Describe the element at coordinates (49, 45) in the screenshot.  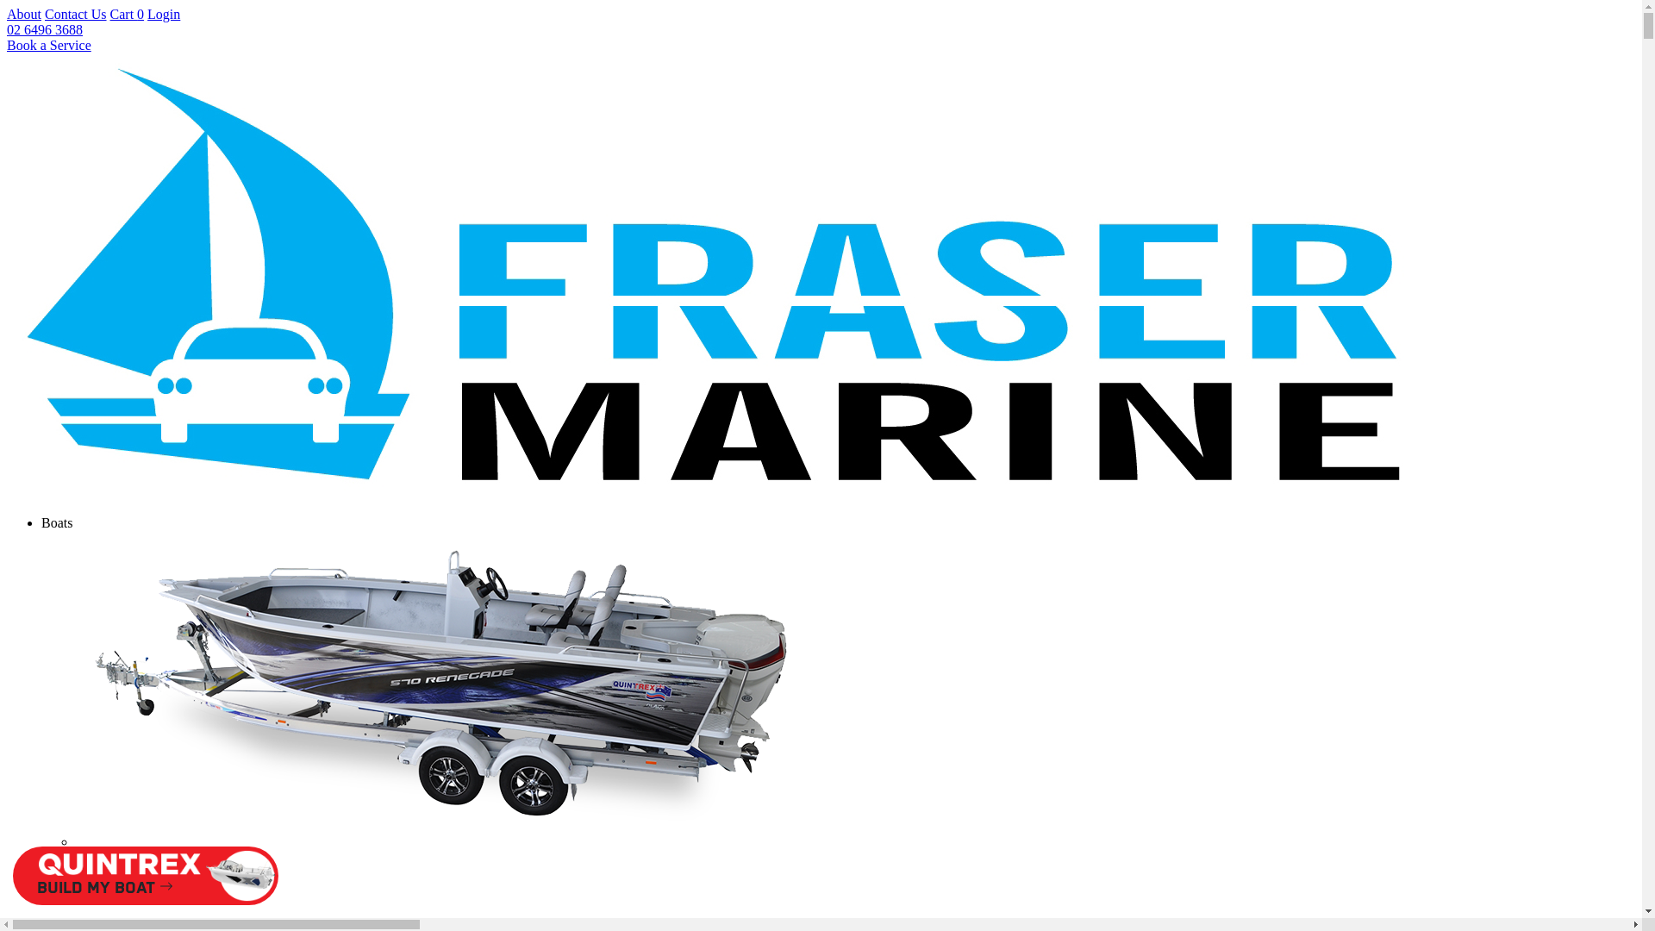
I see `Book a Service` at that location.